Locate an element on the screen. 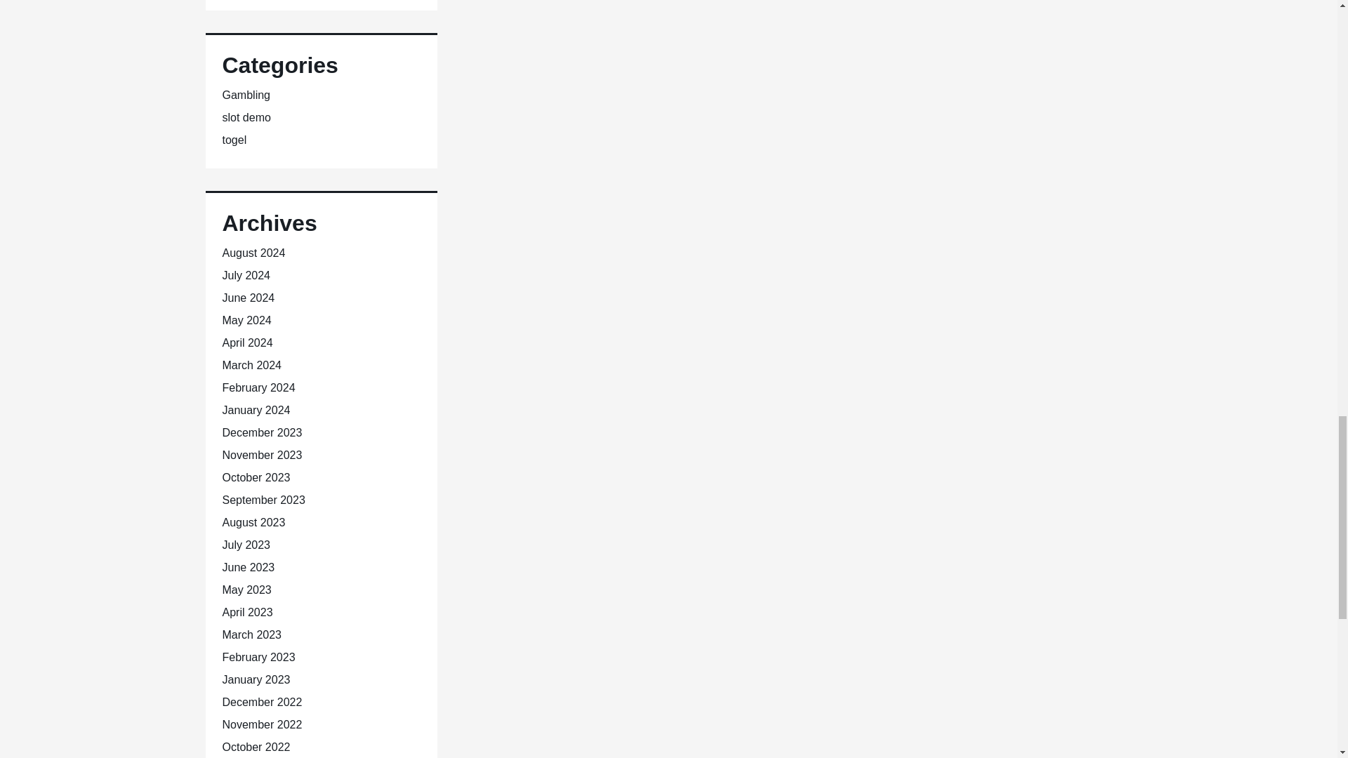  April 2024 is located at coordinates (247, 343).